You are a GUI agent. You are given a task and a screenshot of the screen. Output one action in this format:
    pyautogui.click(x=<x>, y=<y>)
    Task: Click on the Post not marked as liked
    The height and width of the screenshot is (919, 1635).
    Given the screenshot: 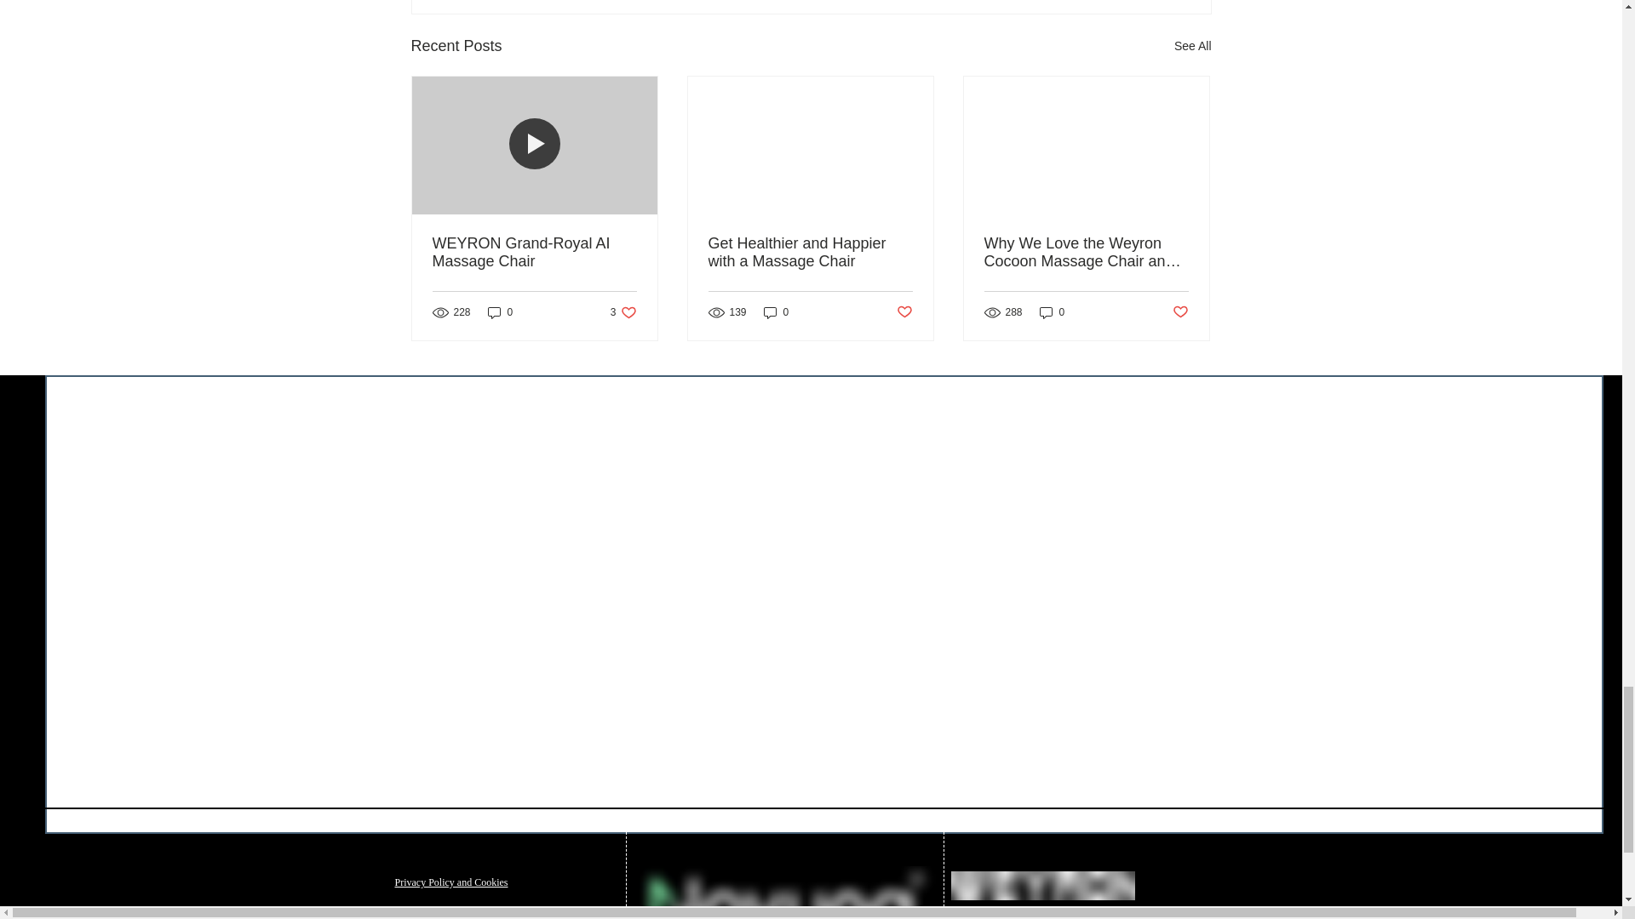 What is the action you would take?
    pyautogui.click(x=500, y=311)
    